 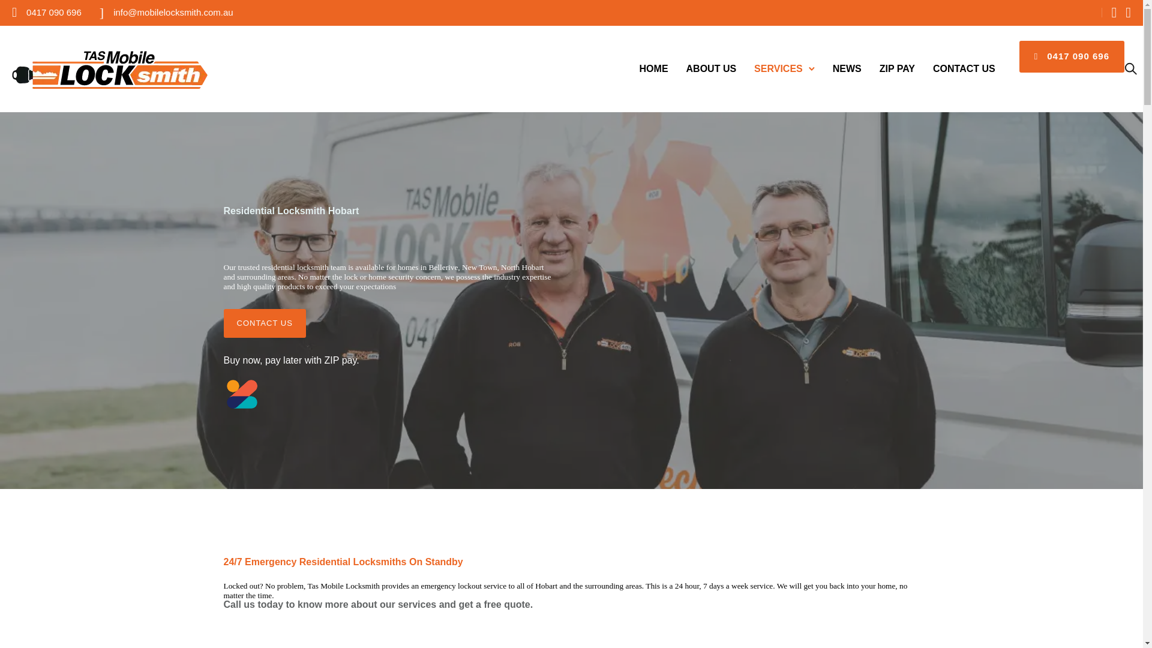 What do you see at coordinates (778, 68) in the screenshot?
I see `SERVICES` at bounding box center [778, 68].